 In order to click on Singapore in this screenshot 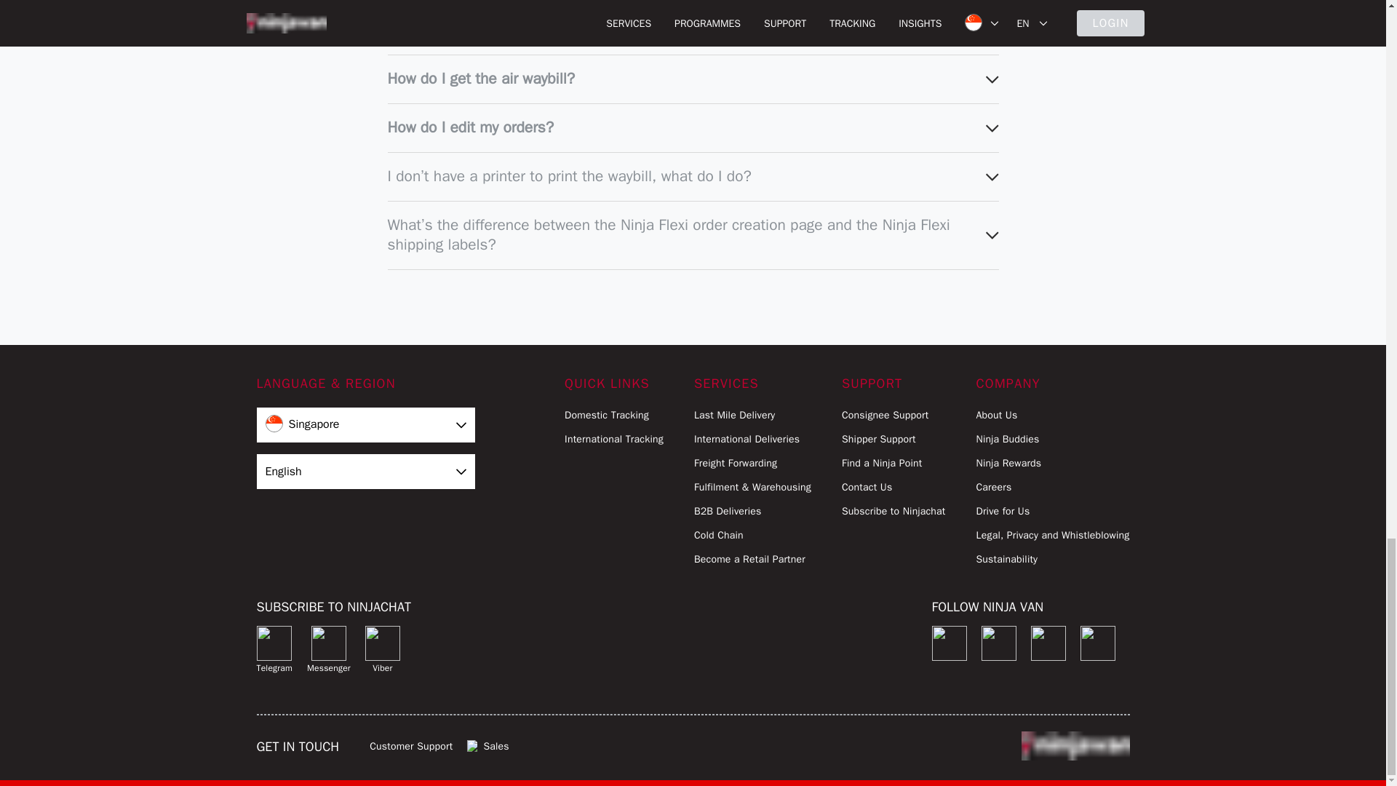, I will do `click(365, 425)`.